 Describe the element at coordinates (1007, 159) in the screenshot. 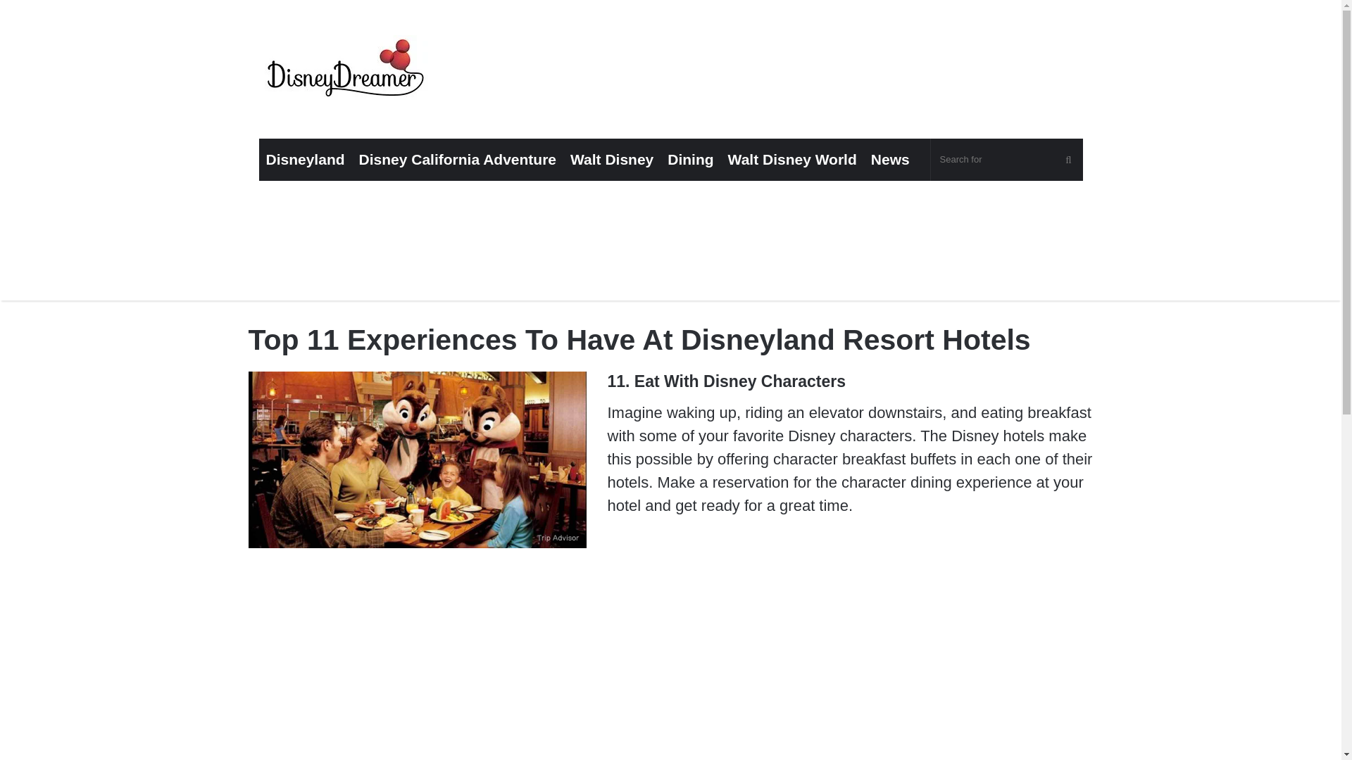

I see `Search for` at that location.